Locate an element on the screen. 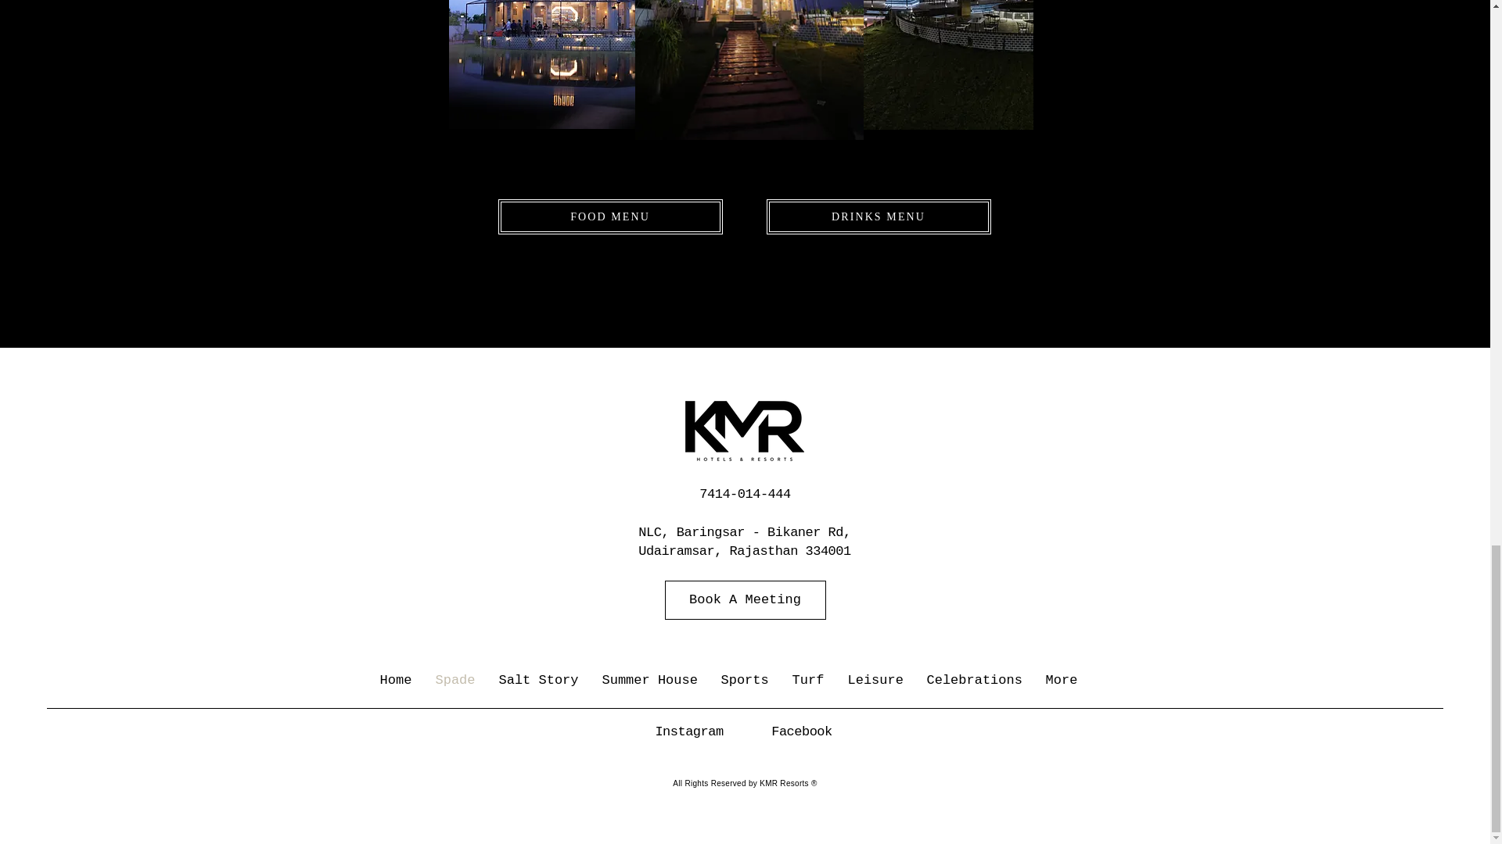 The height and width of the screenshot is (844, 1502). NLC, Baringsar - Bikaner Rd, Udairamsar, Rajasthan 334001 is located at coordinates (744, 541).